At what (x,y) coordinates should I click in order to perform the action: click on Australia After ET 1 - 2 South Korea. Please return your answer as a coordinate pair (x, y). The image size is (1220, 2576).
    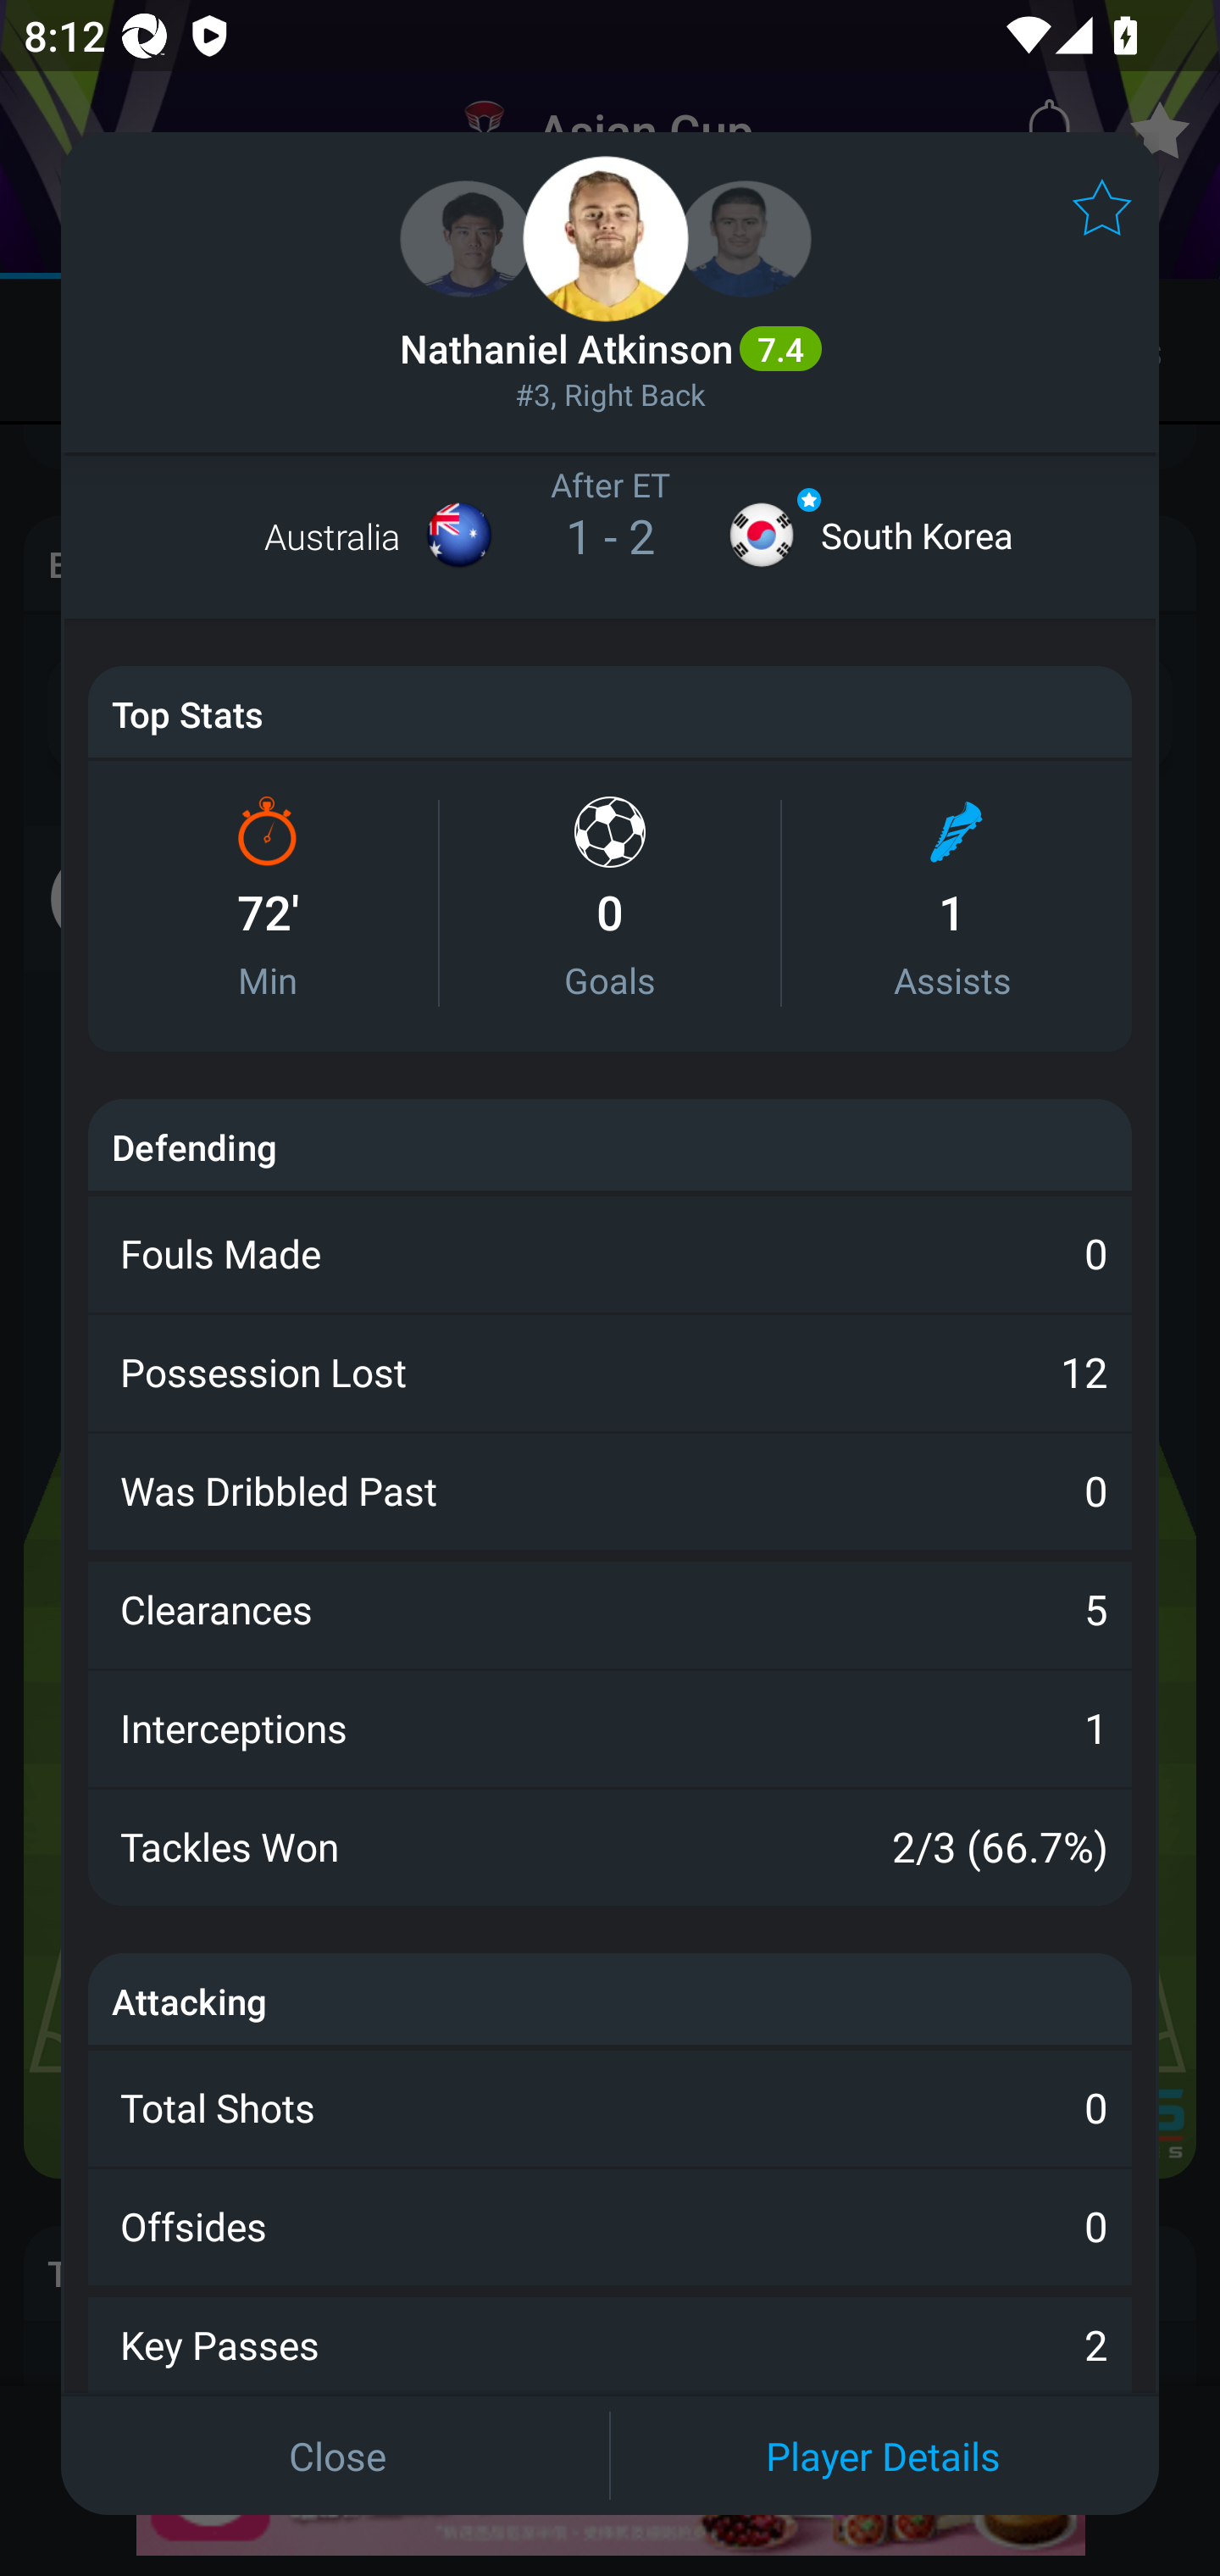
    Looking at the image, I should click on (610, 536).